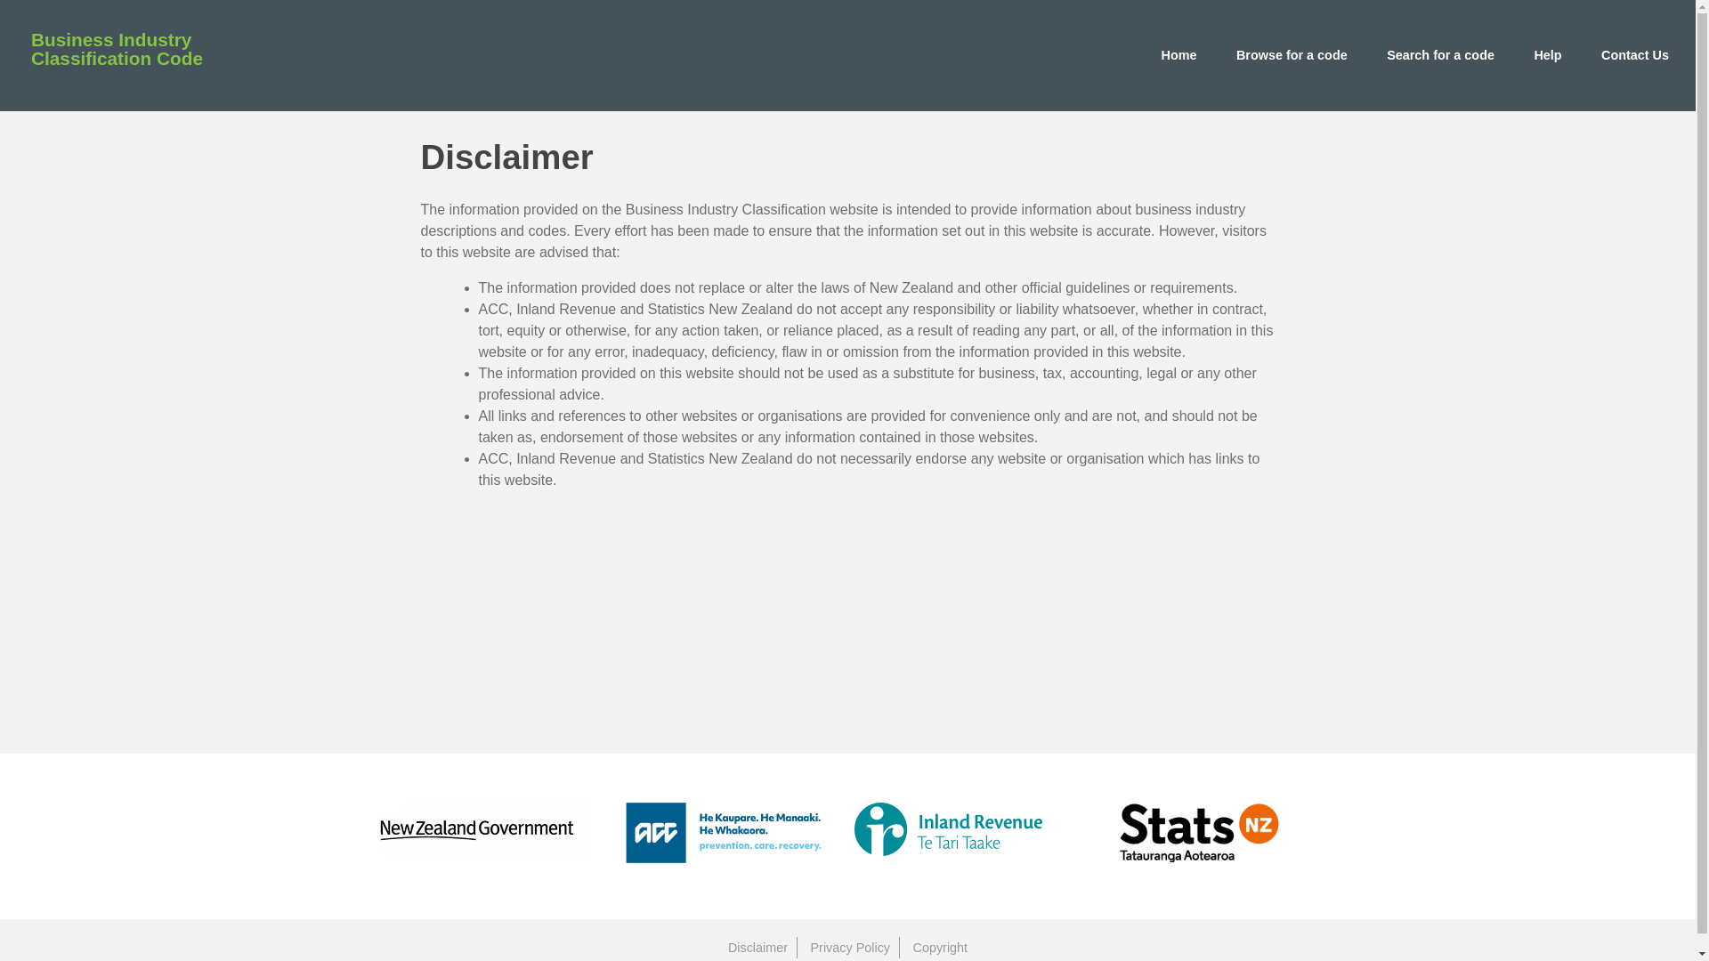  Describe the element at coordinates (1440, 55) in the screenshot. I see `Search for a code` at that location.